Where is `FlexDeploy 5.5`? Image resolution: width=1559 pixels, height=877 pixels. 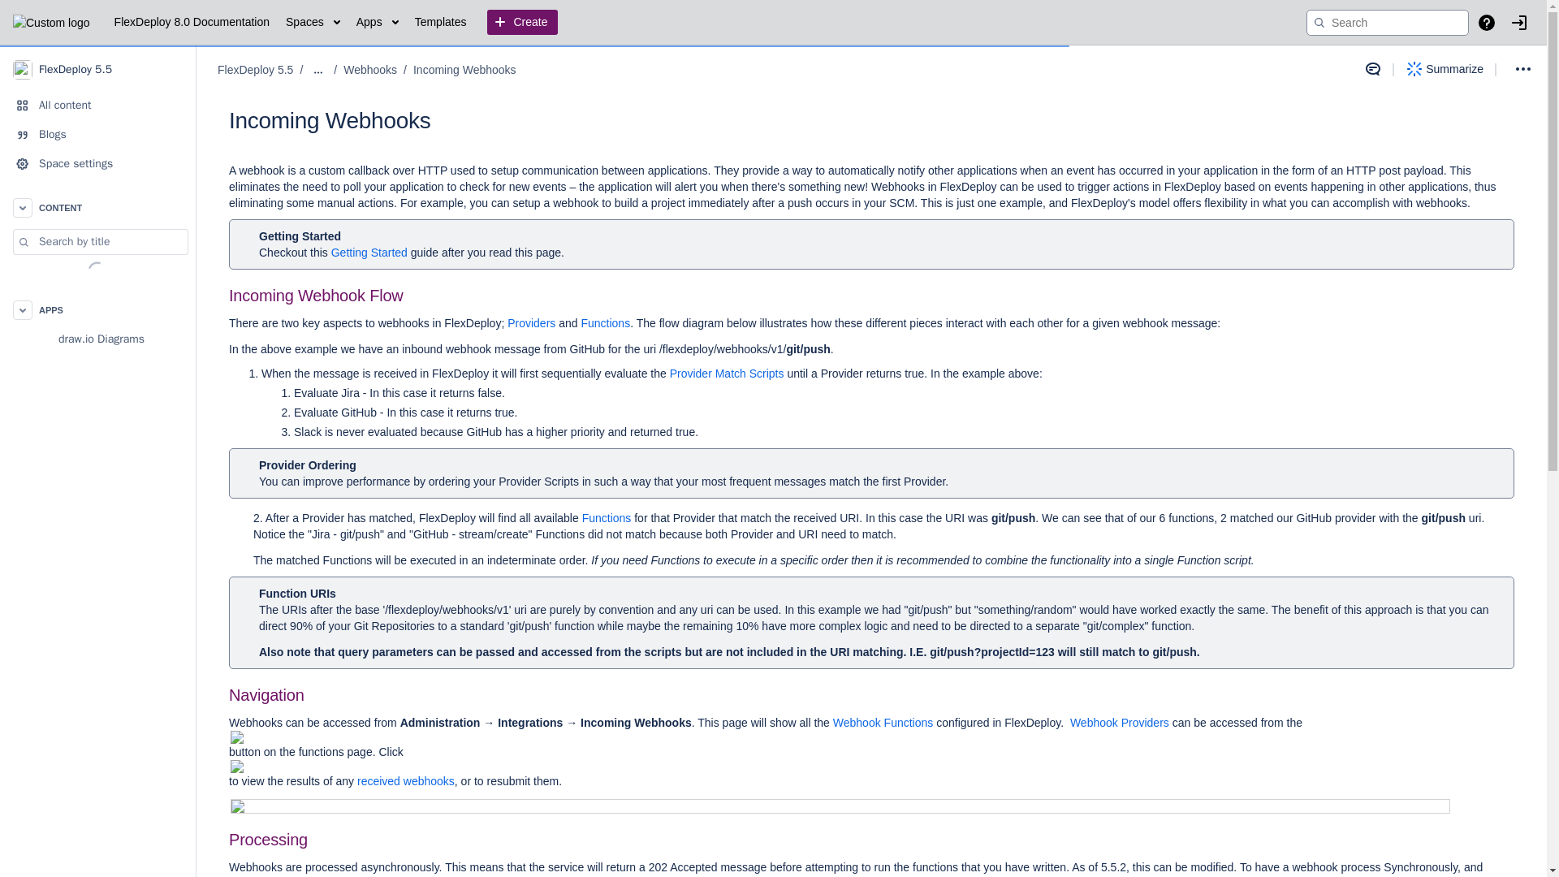 FlexDeploy 5.5 is located at coordinates (255, 70).